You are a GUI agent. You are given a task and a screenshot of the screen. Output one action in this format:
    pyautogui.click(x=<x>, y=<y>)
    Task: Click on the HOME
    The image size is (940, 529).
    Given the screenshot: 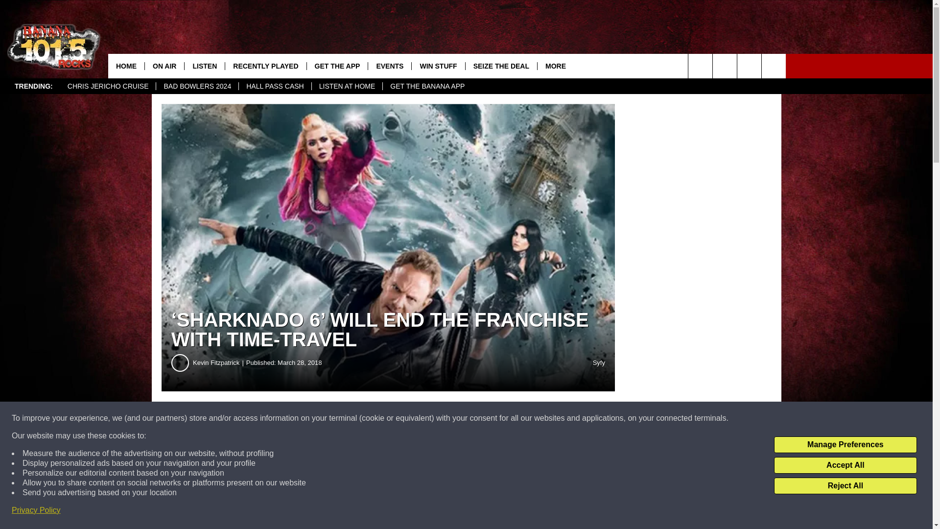 What is the action you would take?
    pyautogui.click(x=126, y=66)
    